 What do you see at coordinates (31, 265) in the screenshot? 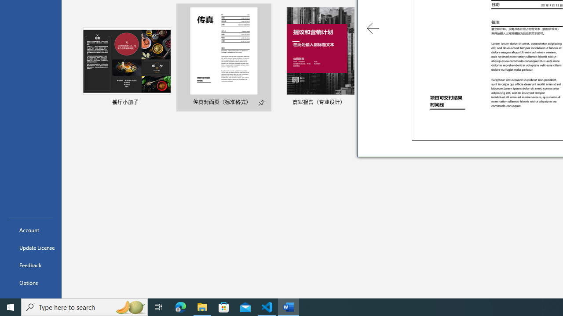
I see `Feedback` at bounding box center [31, 265].